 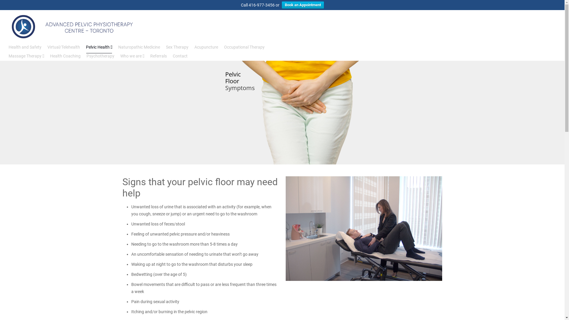 What do you see at coordinates (180, 56) in the screenshot?
I see `Contact` at bounding box center [180, 56].